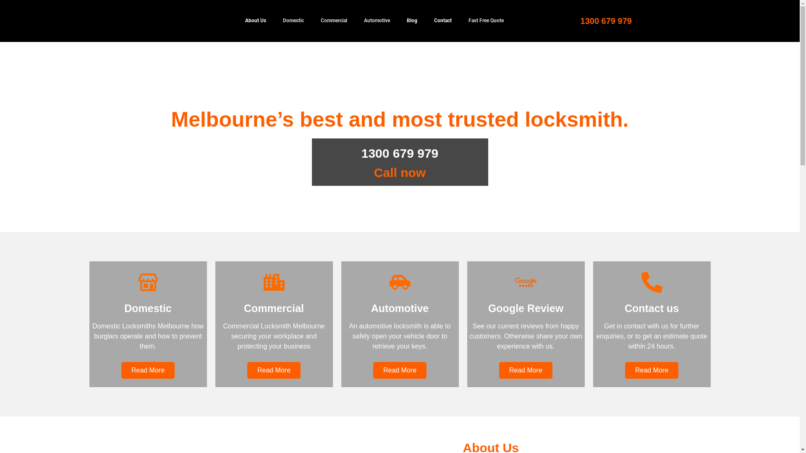  I want to click on Read More, so click(400, 370).